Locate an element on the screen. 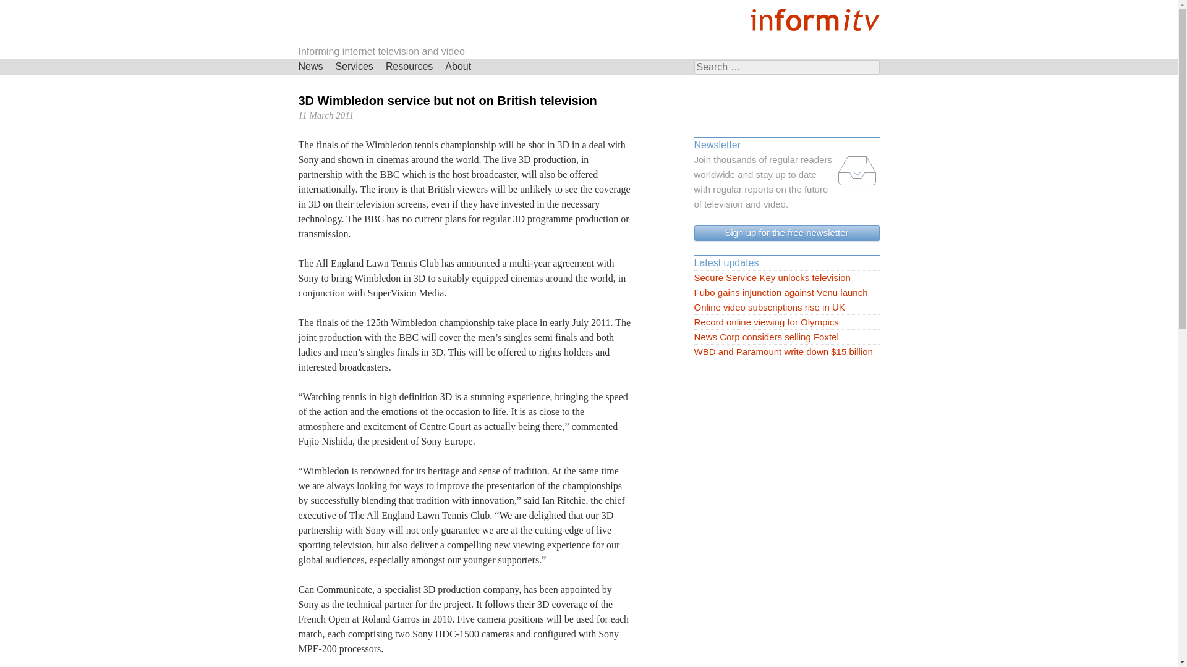 Image resolution: width=1187 pixels, height=667 pixels. Online video subscriptions rise in UK is located at coordinates (786, 308).